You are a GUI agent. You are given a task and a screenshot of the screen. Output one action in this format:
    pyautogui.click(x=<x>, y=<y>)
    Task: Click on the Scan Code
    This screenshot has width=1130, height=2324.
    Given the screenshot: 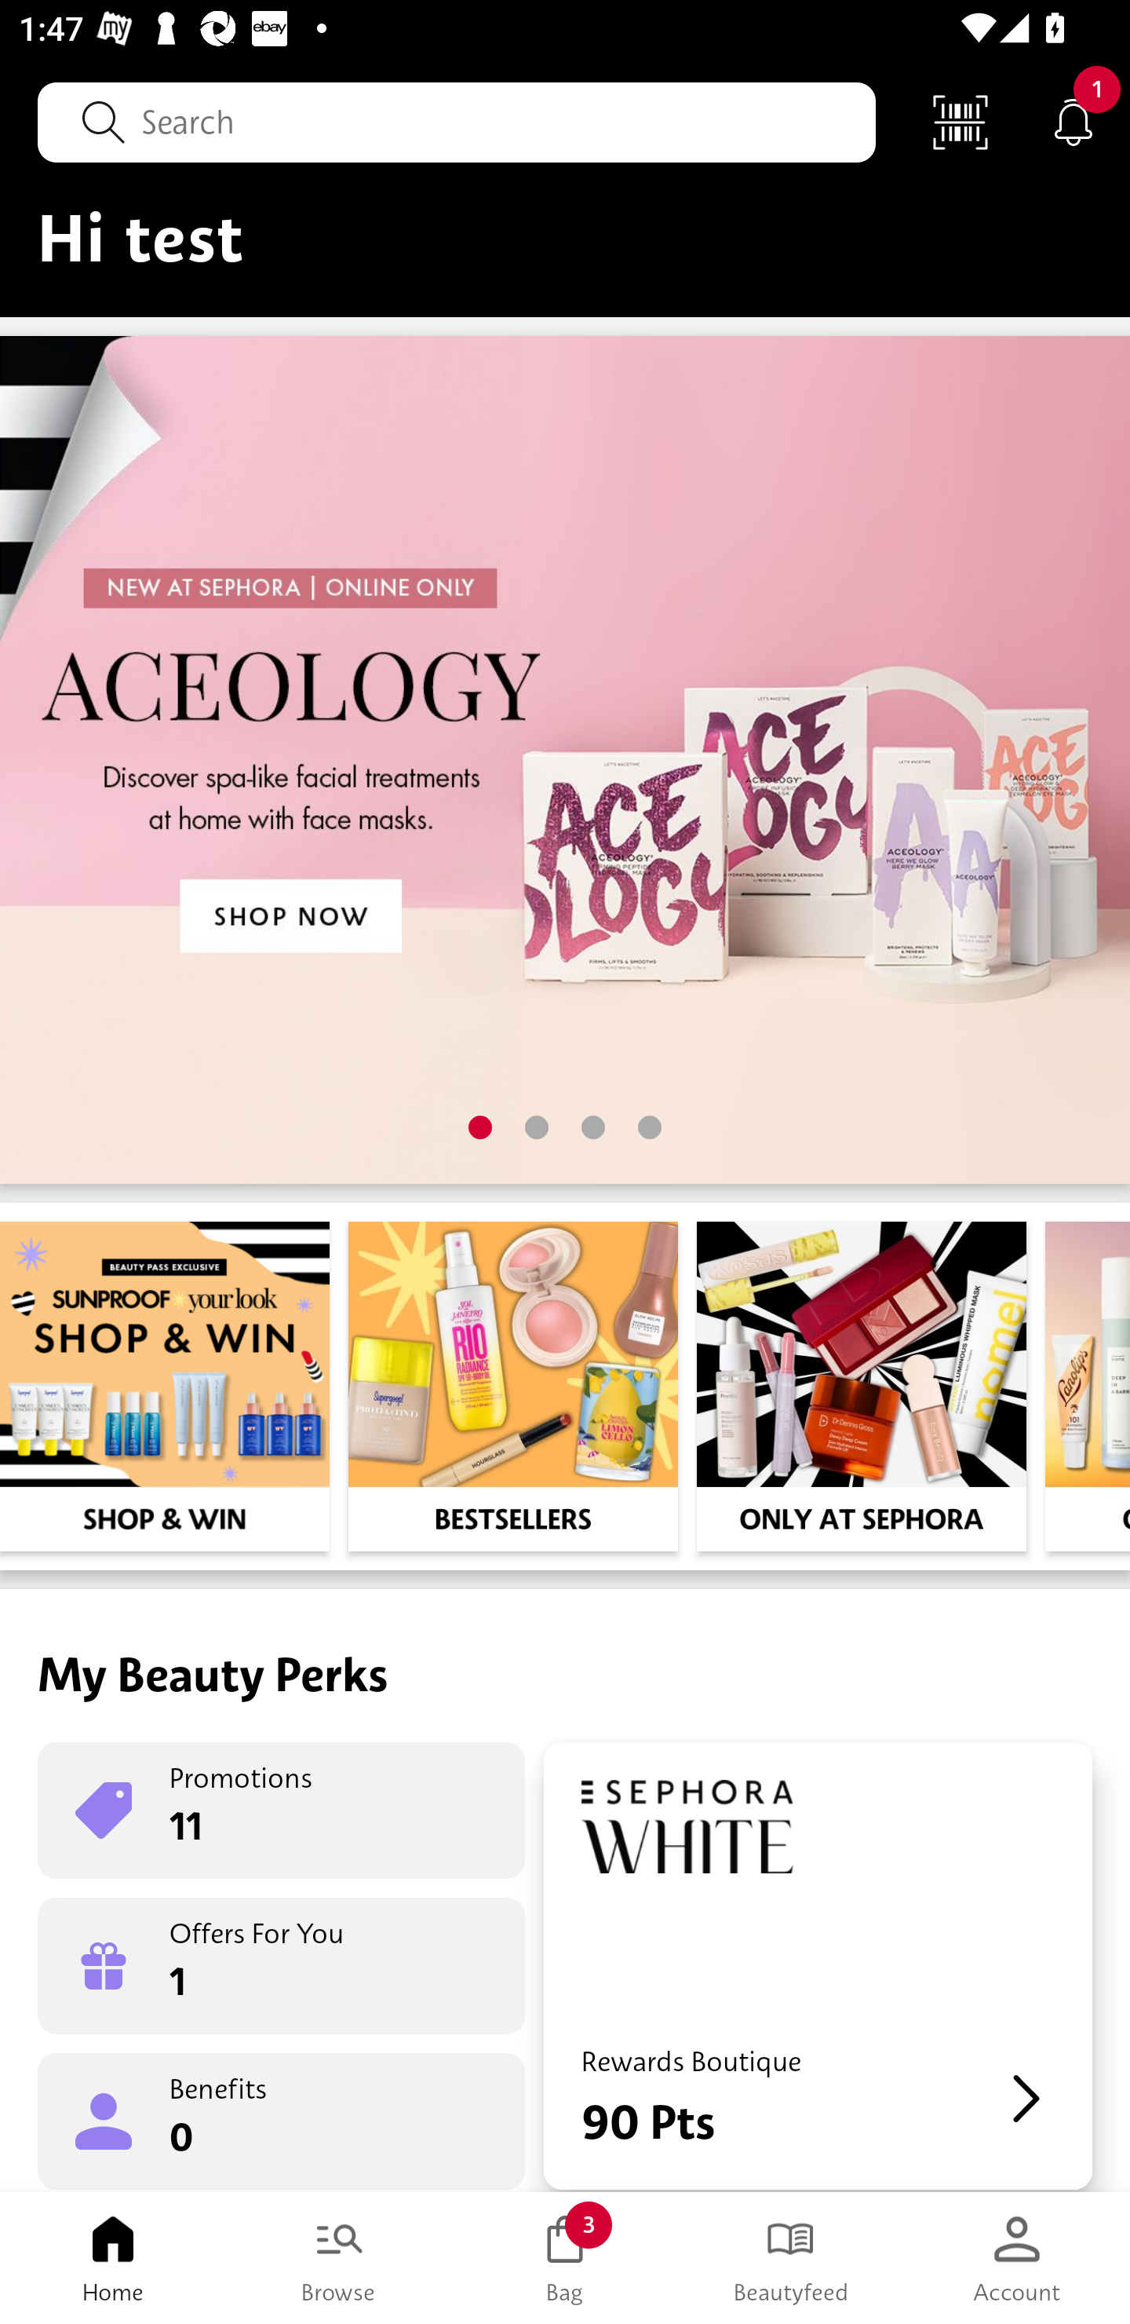 What is the action you would take?
    pyautogui.click(x=960, y=121)
    